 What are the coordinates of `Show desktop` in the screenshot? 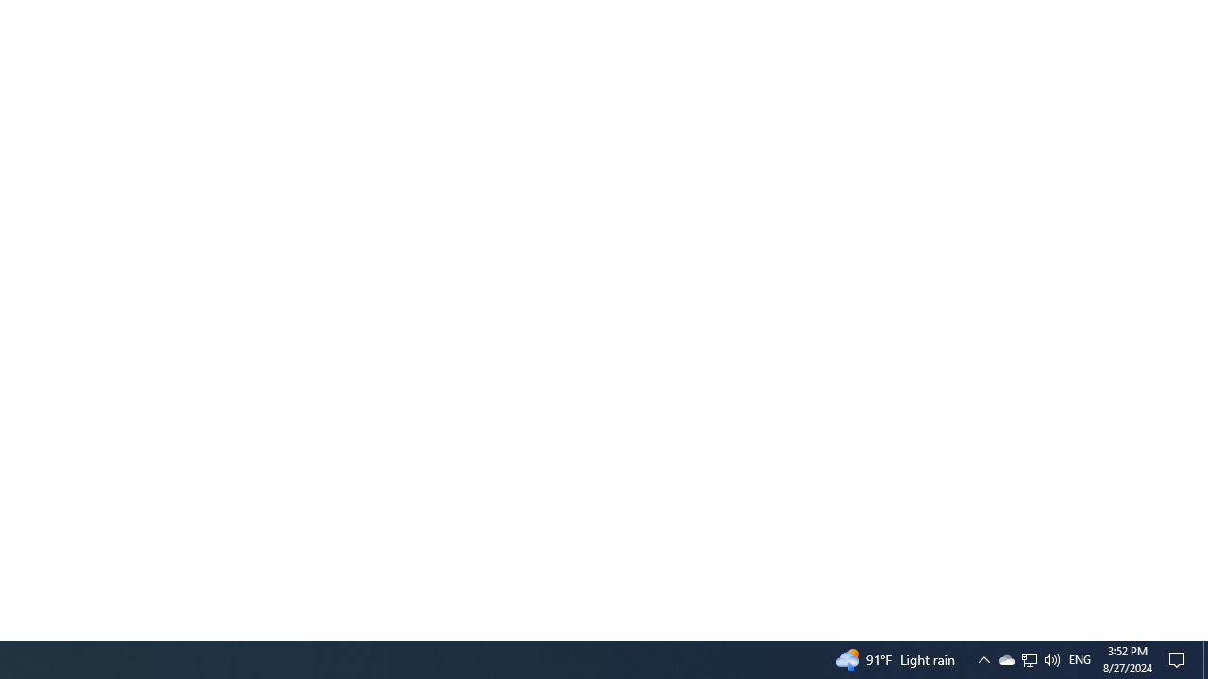 It's located at (1030, 660).